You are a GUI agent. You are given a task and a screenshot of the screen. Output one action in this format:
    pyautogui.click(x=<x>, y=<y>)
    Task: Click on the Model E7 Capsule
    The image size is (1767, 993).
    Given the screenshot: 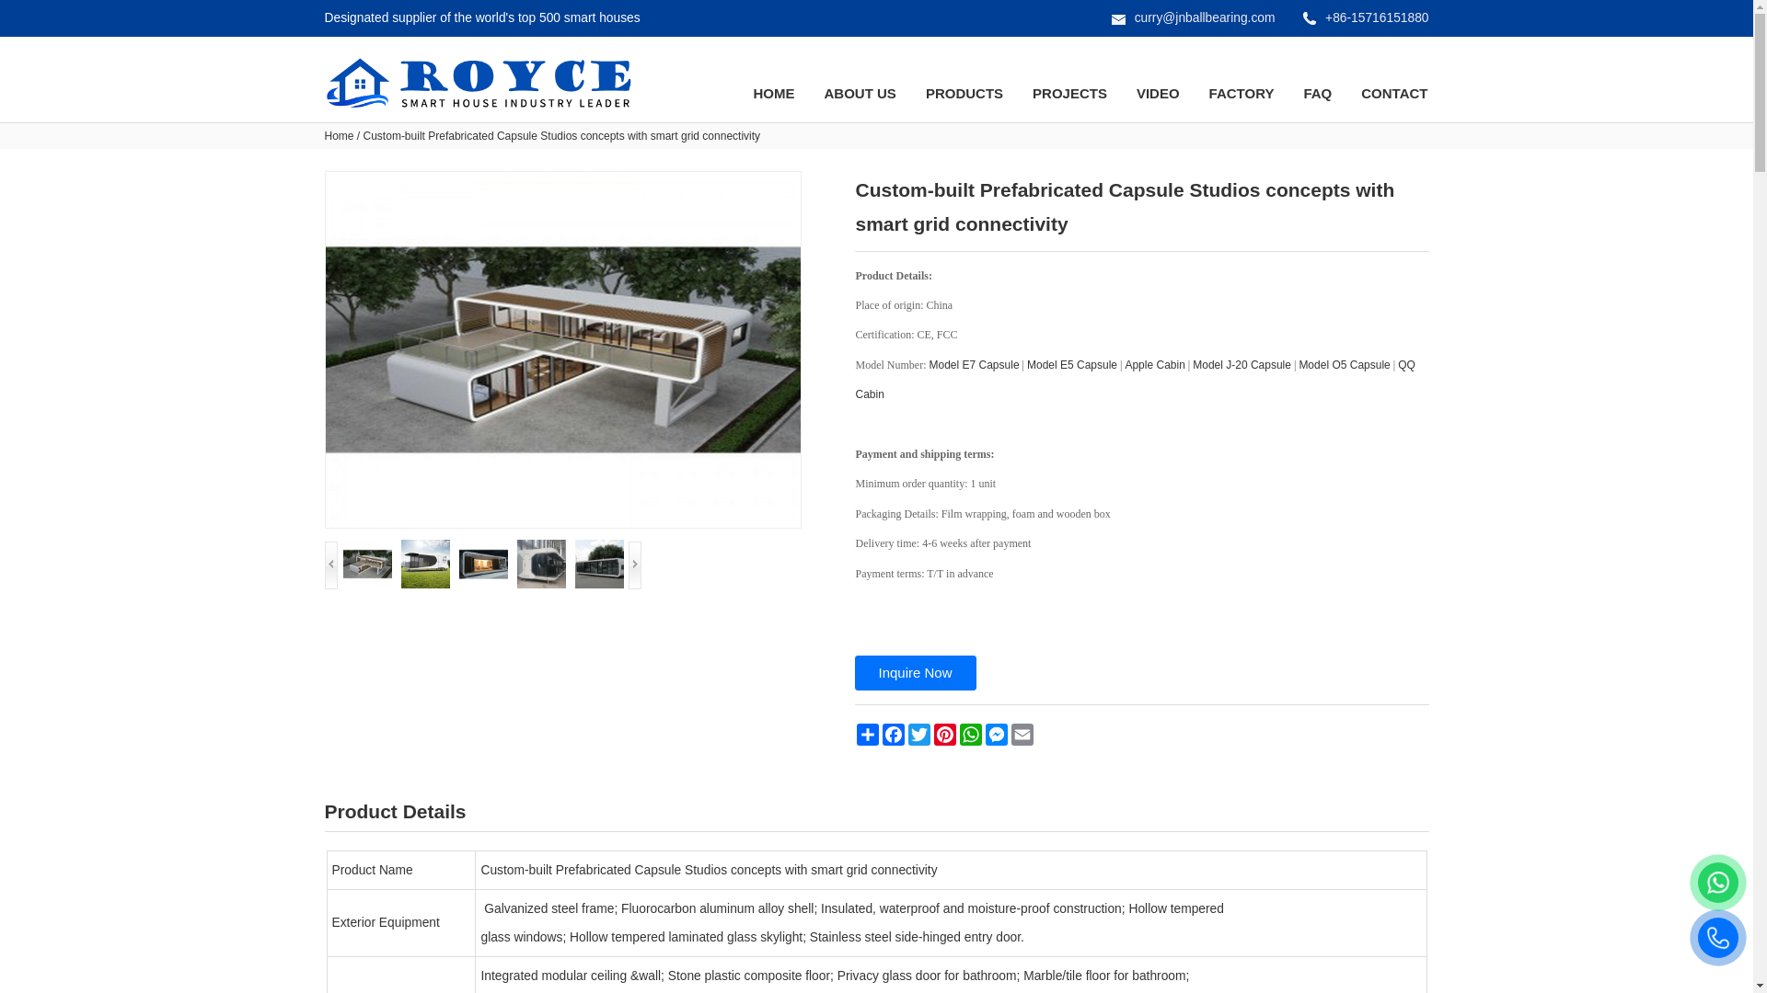 What is the action you would take?
    pyautogui.click(x=974, y=364)
    